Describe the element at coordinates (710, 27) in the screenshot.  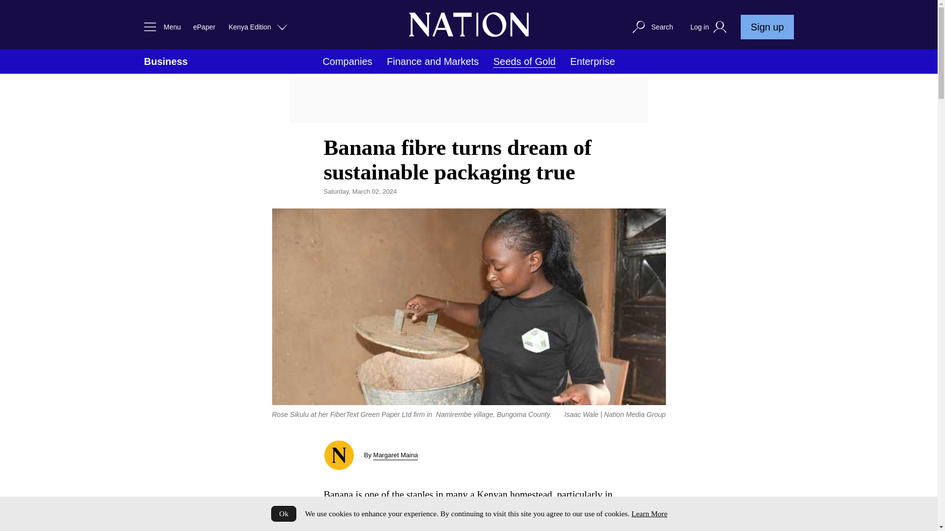
I see `Log in` at that location.